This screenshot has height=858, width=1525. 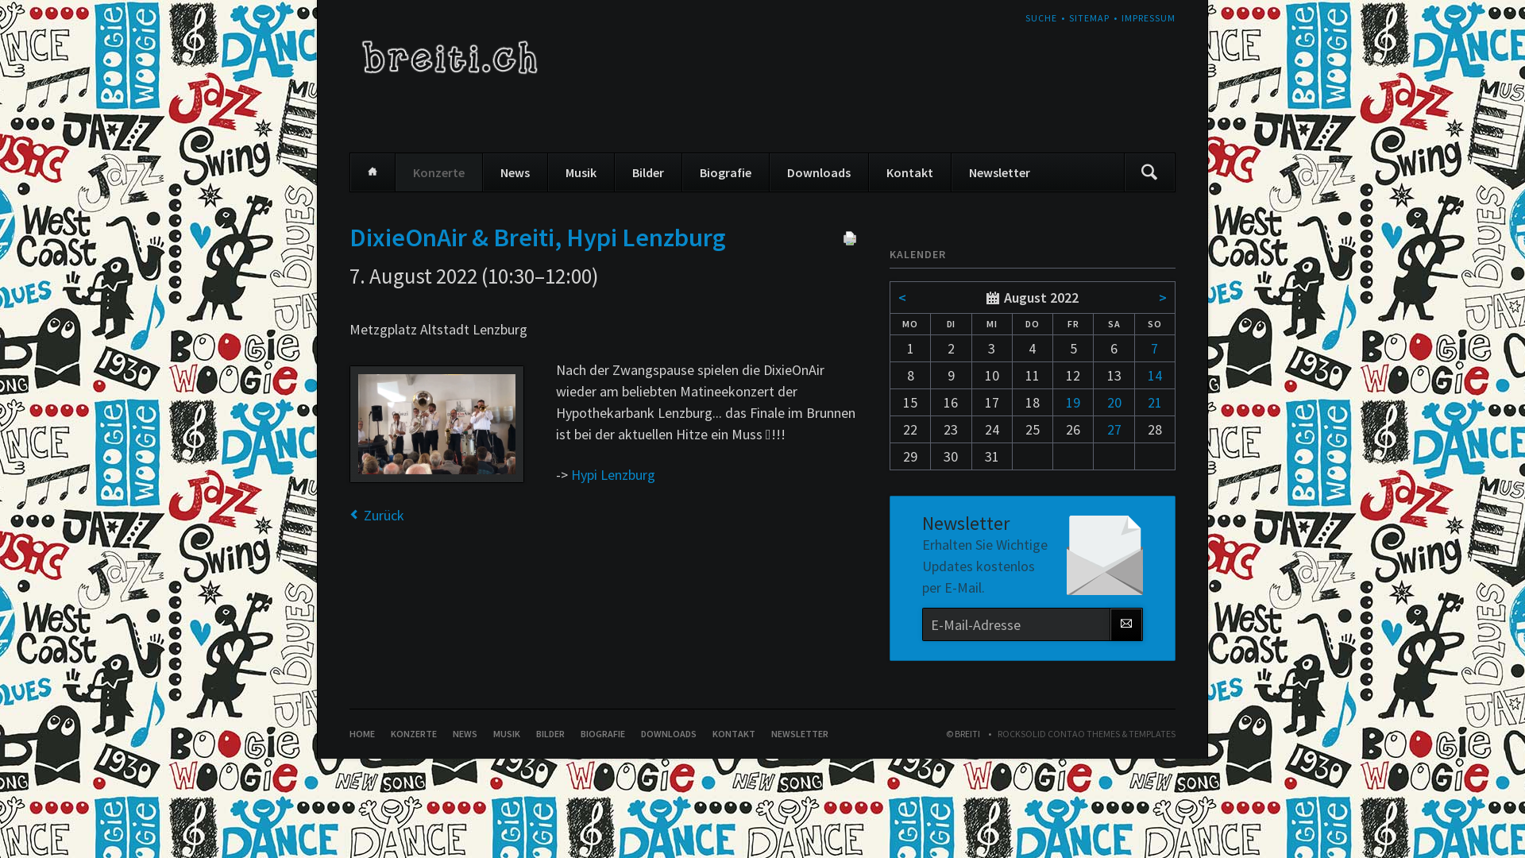 I want to click on 7, so click(x=1155, y=348).